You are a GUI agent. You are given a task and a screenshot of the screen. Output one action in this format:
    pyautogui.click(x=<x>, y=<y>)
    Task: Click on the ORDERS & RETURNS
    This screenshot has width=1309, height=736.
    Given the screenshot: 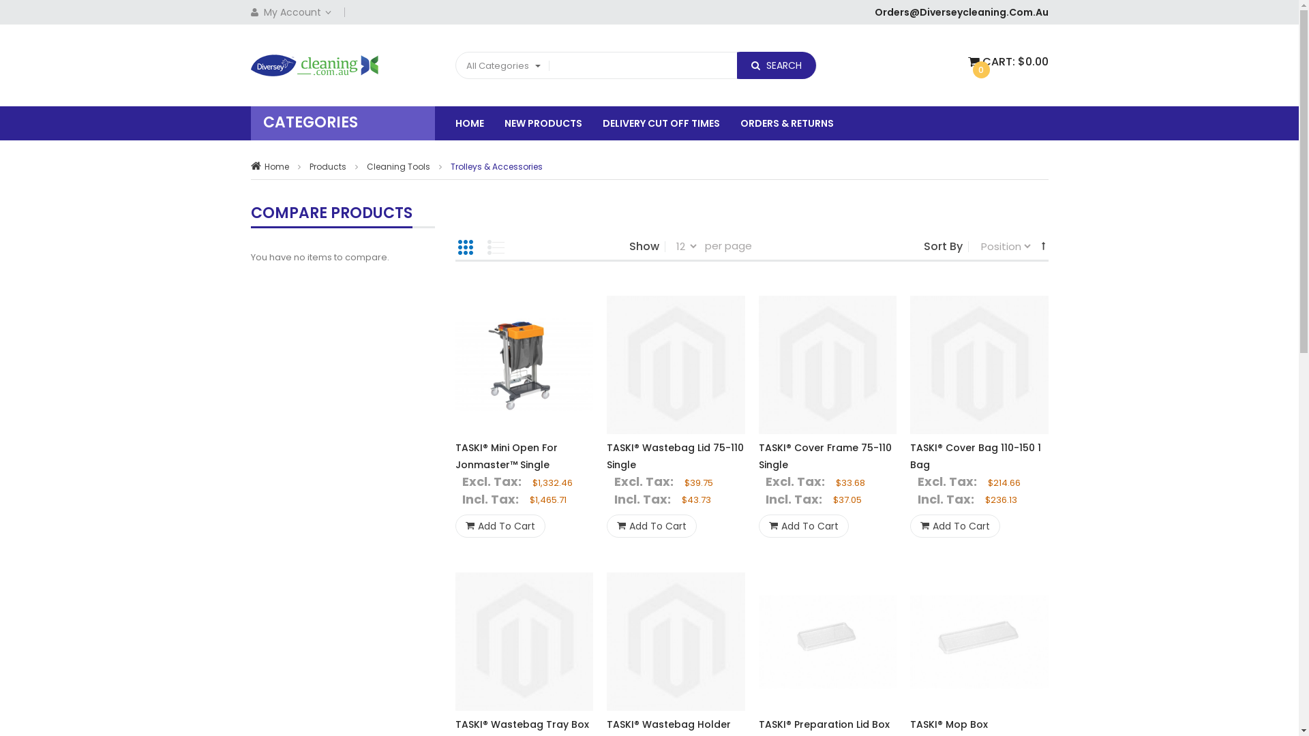 What is the action you would take?
    pyautogui.click(x=798, y=123)
    